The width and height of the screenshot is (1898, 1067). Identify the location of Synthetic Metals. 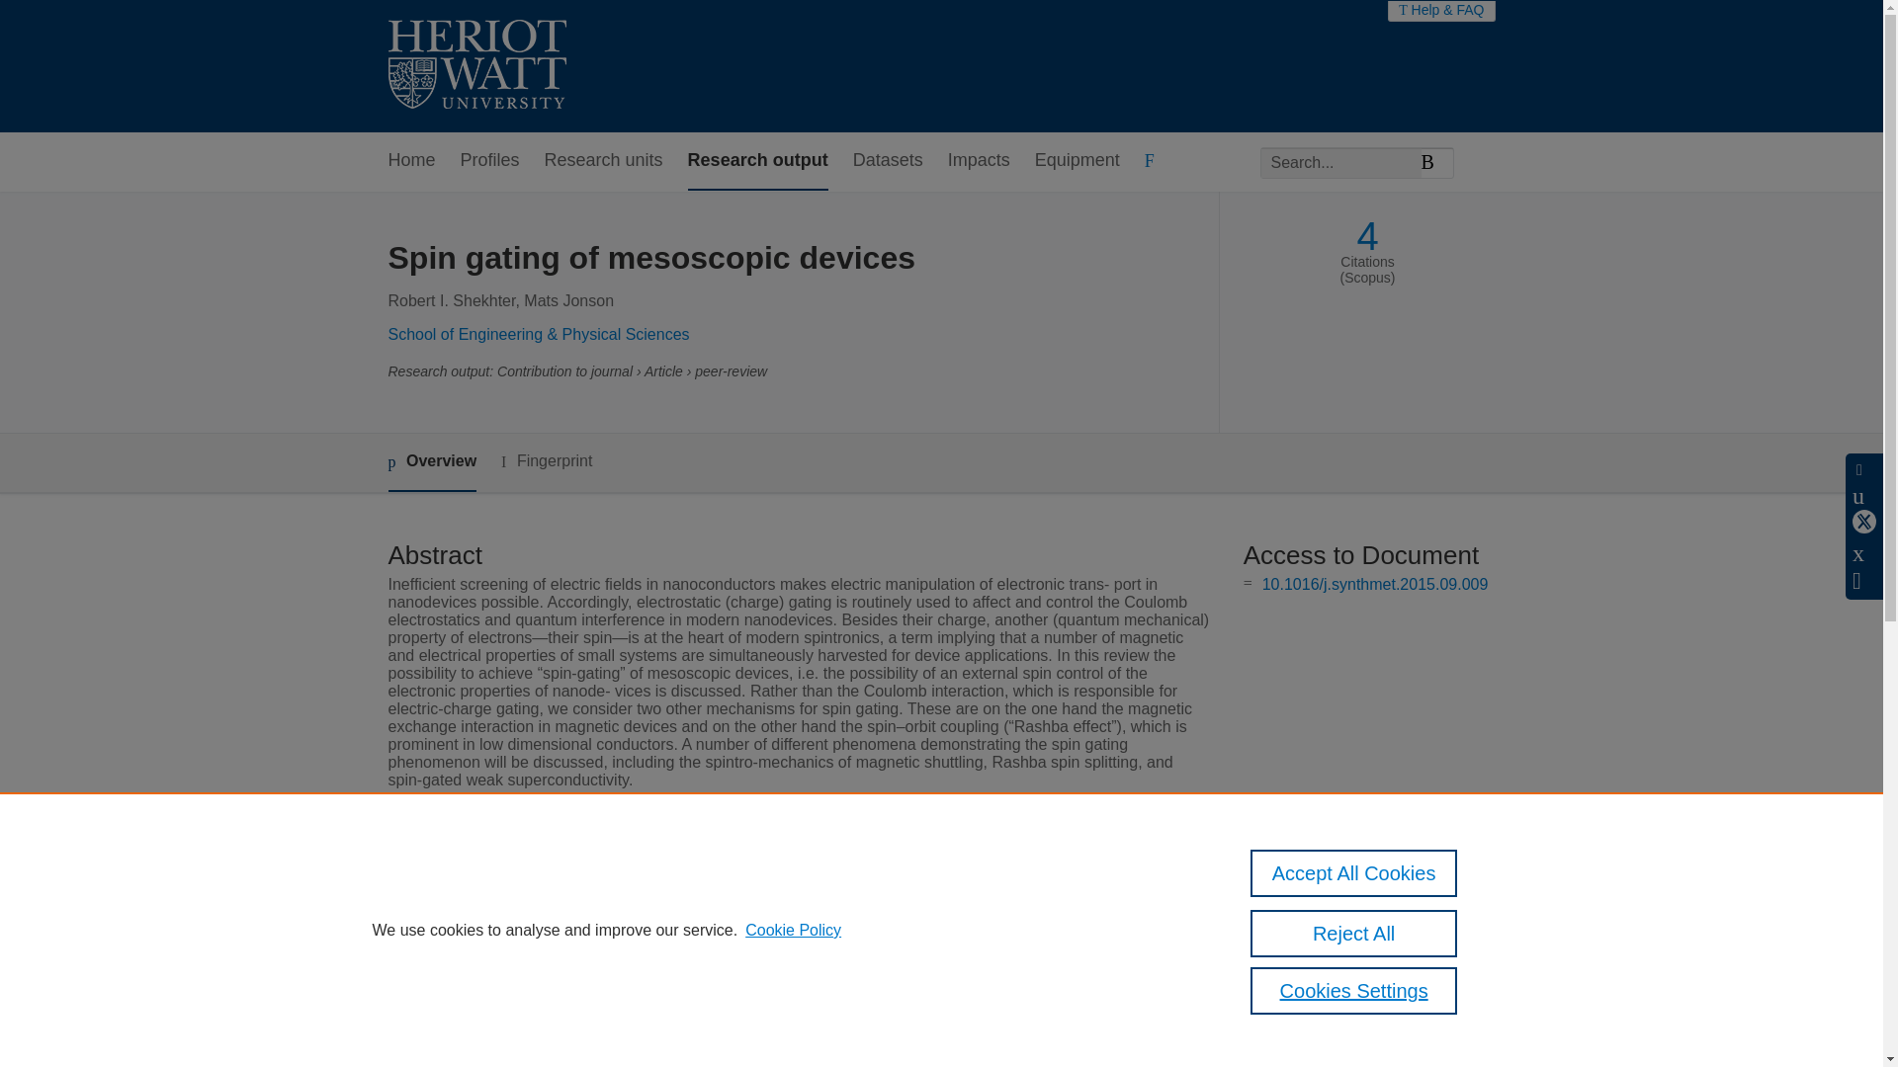
(724, 898).